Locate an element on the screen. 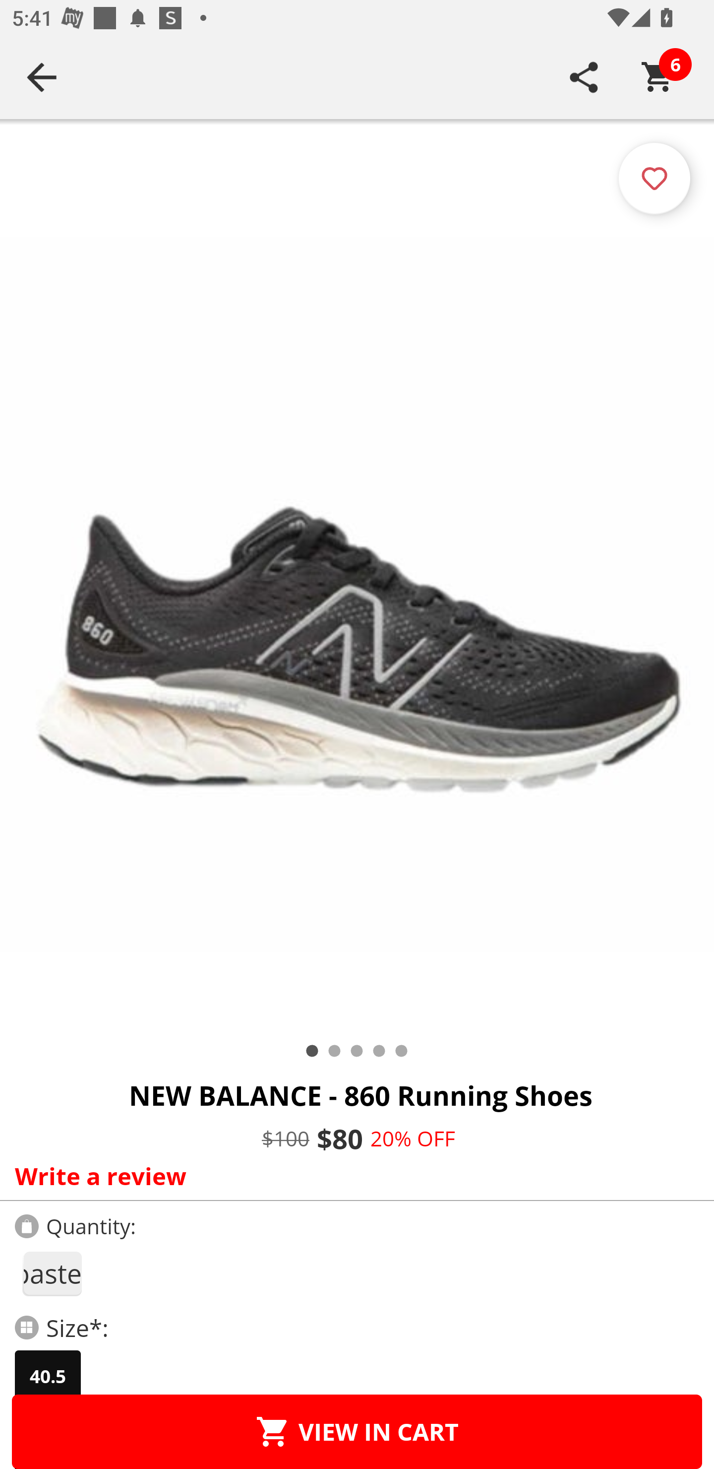 Image resolution: width=714 pixels, height=1469 pixels. Write a review is located at coordinates (353, 1176).